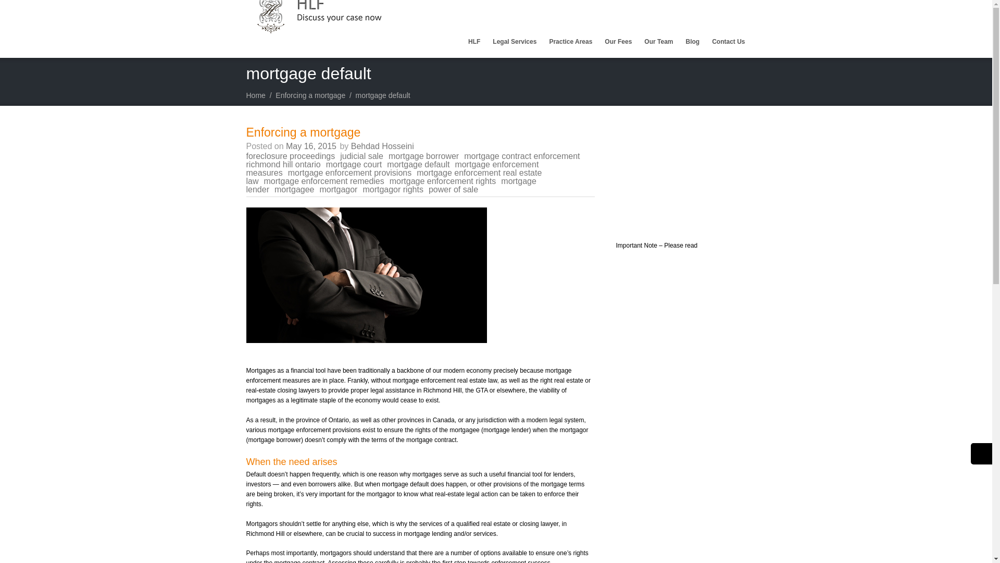  What do you see at coordinates (303, 132) in the screenshot?
I see `Enforcing a mortgage` at bounding box center [303, 132].